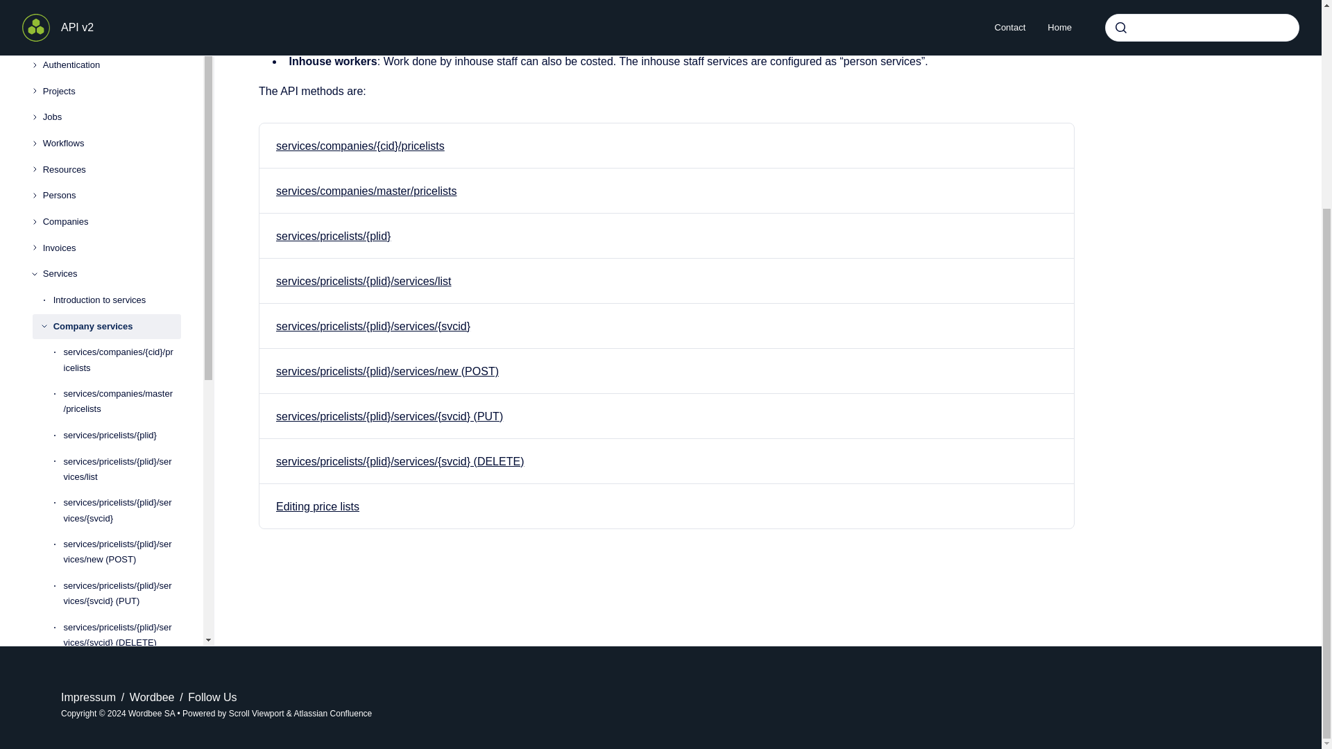  Describe the element at coordinates (117, 150) in the screenshot. I see `Company services` at that location.